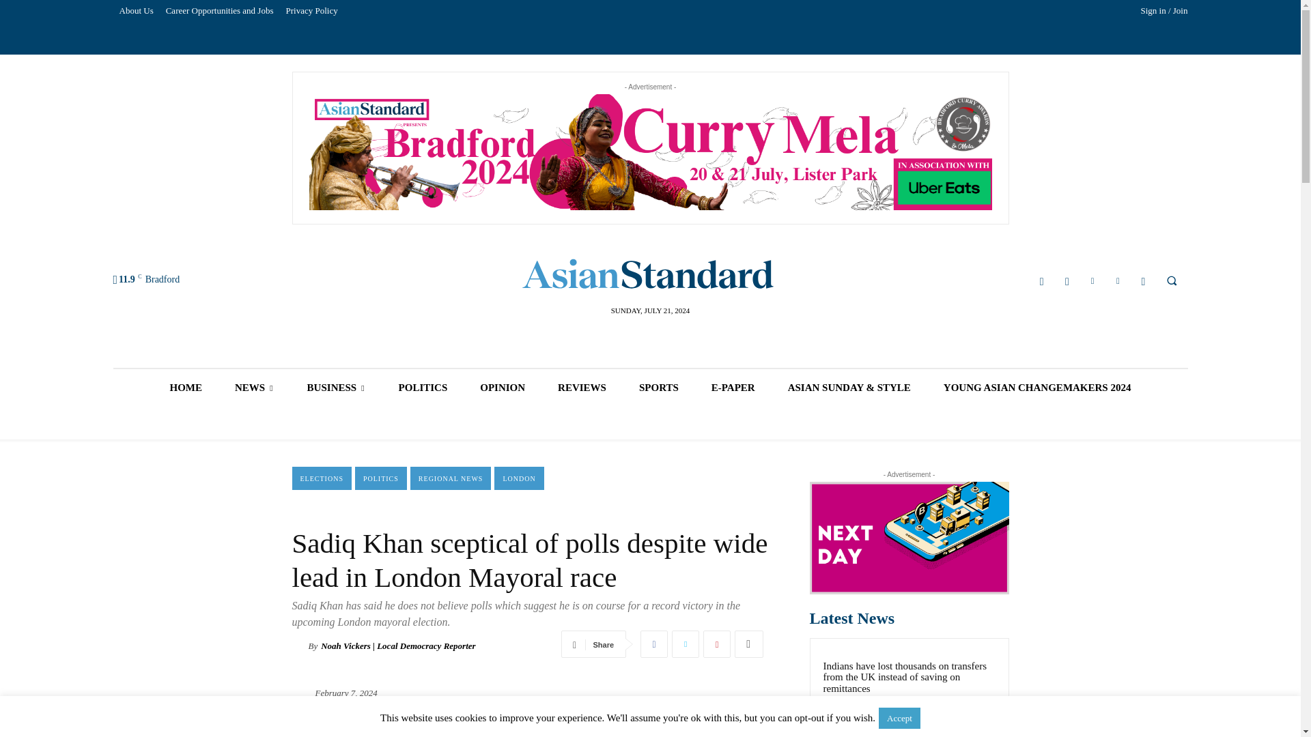 This screenshot has height=737, width=1311. Describe the element at coordinates (1067, 281) in the screenshot. I see `Instagram` at that location.